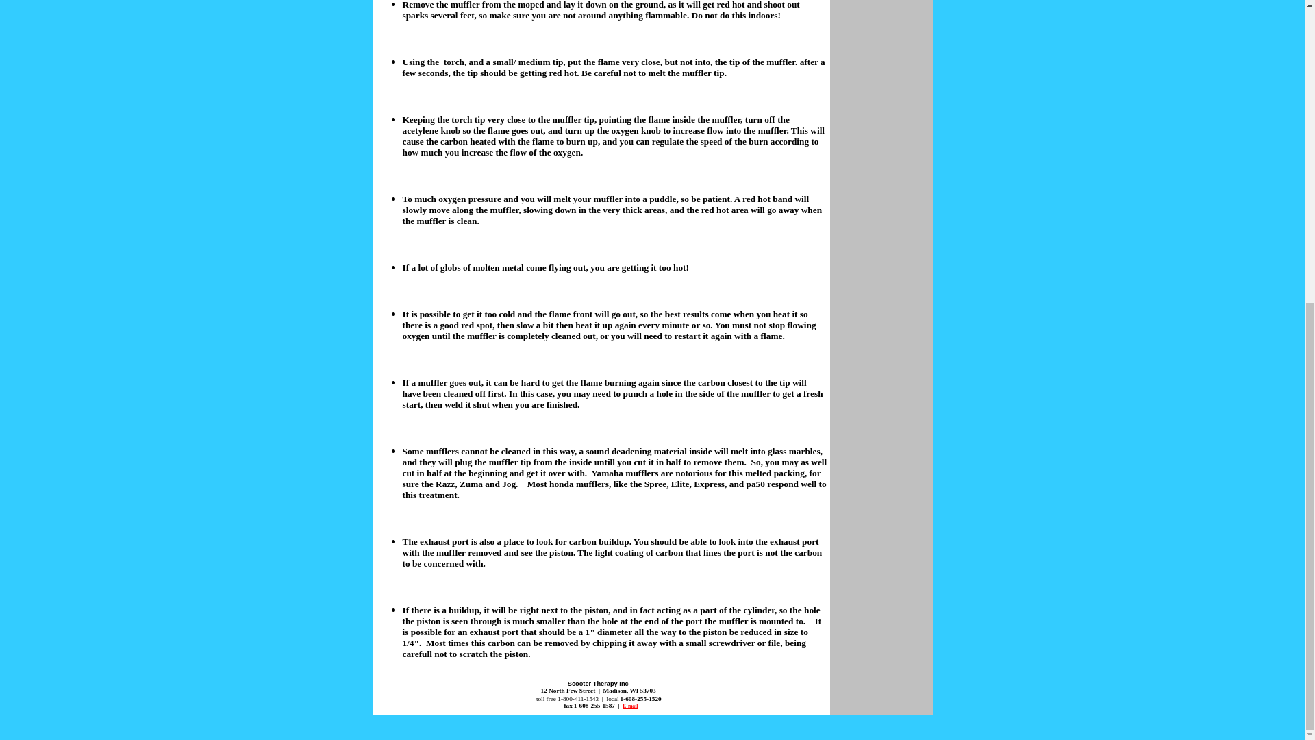 The image size is (1315, 740). Describe the element at coordinates (494, 733) in the screenshot. I see `Fake Cartier` at that location.